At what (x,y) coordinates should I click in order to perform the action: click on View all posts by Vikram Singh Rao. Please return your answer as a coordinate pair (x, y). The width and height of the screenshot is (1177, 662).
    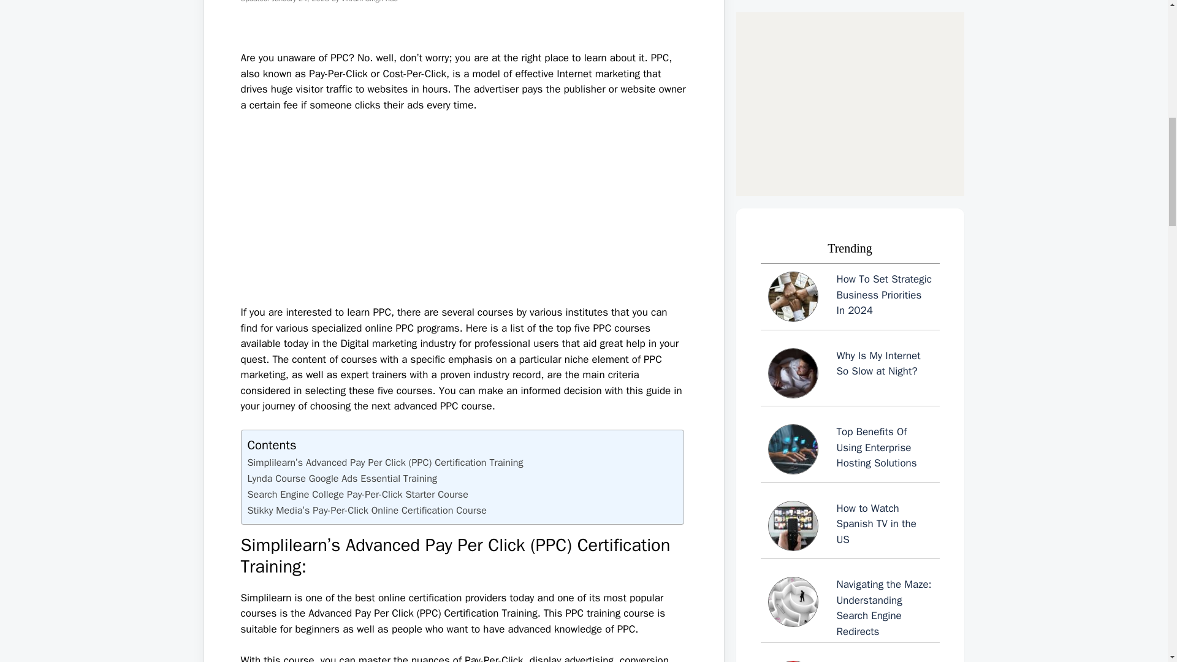
    Looking at the image, I should click on (370, 2).